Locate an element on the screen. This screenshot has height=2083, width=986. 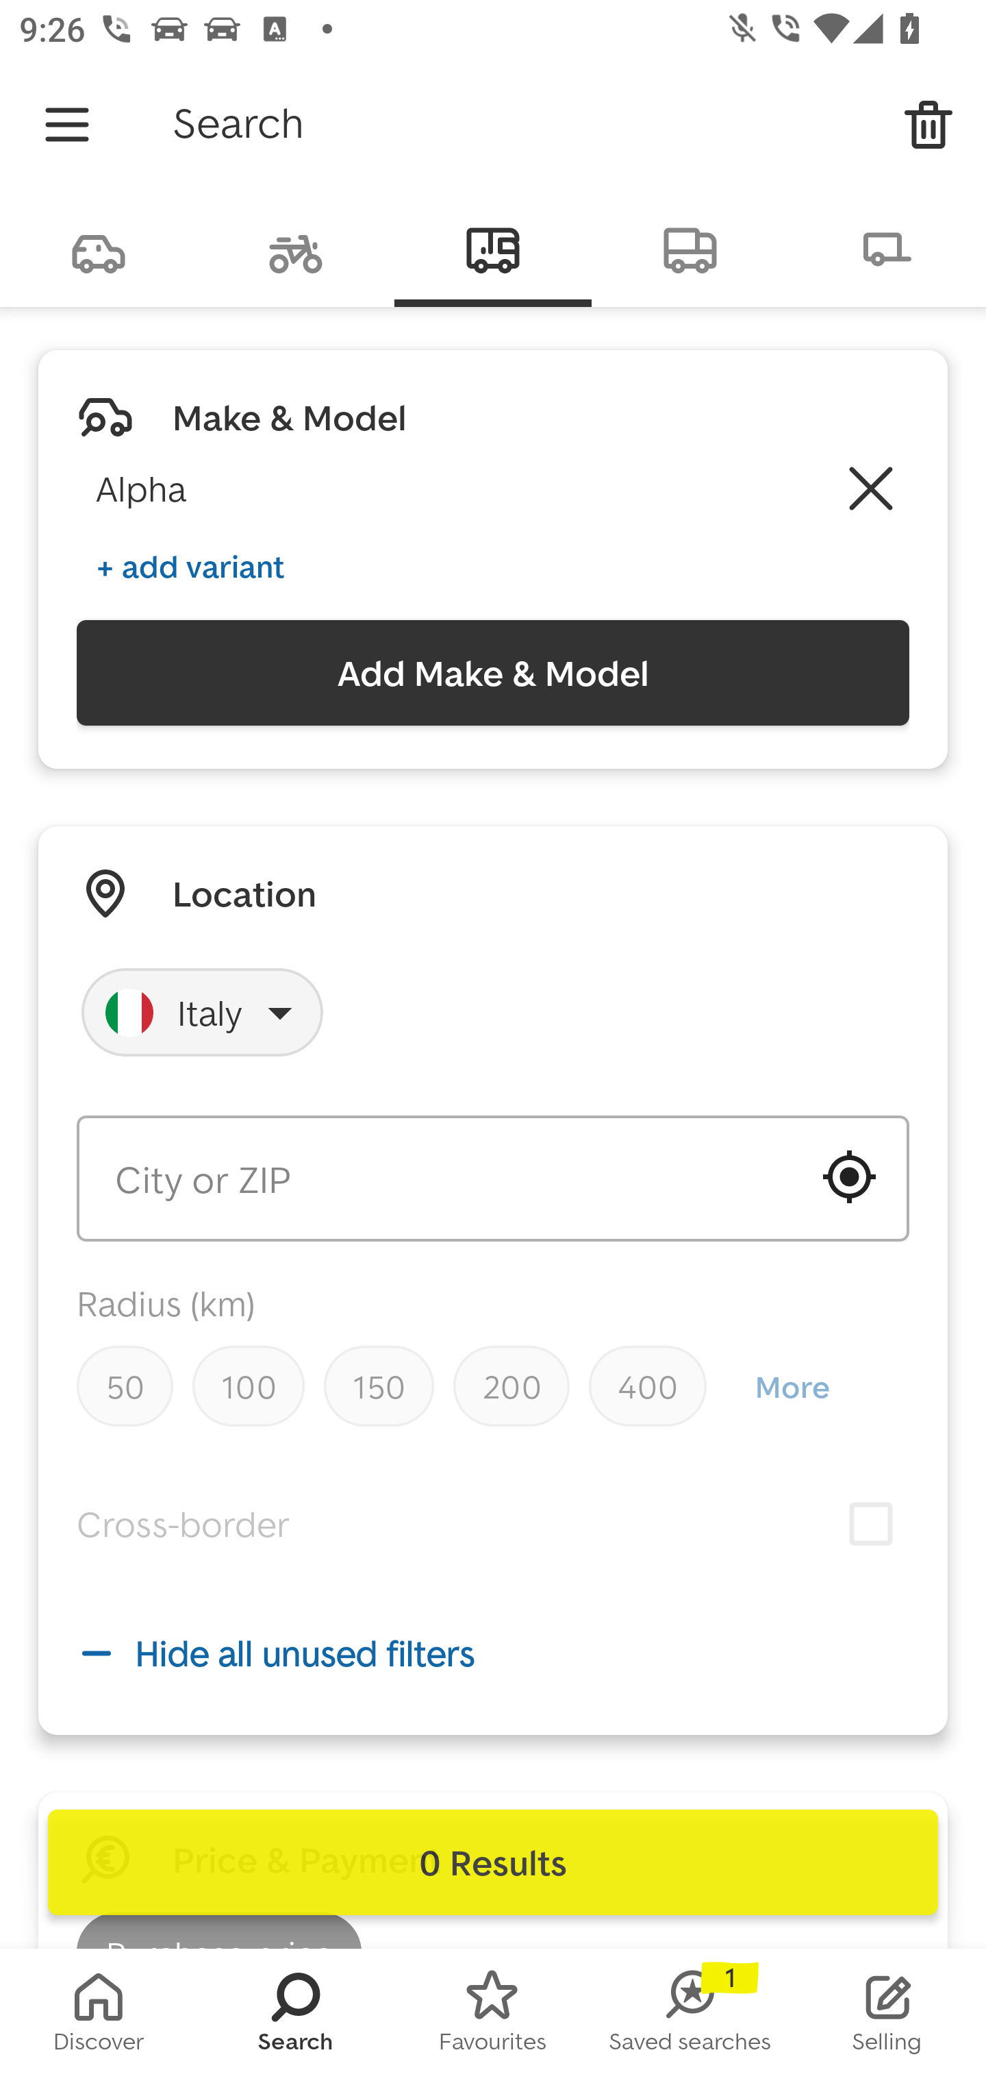
CAR_SEARCH is located at coordinates (99, 248).